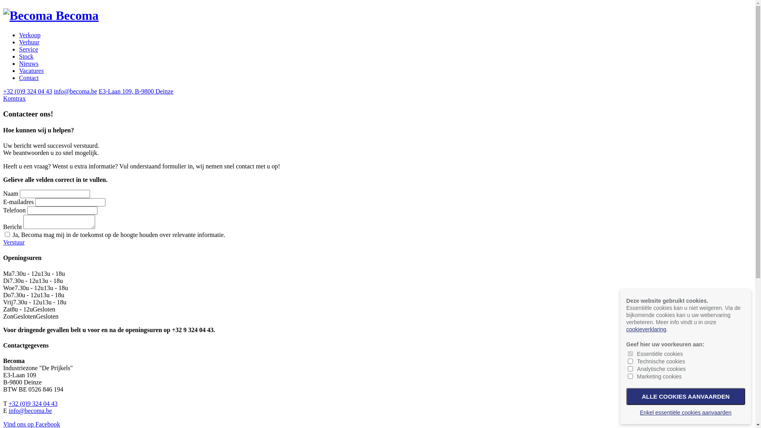  Describe the element at coordinates (31, 71) in the screenshot. I see `Vacatures` at that location.